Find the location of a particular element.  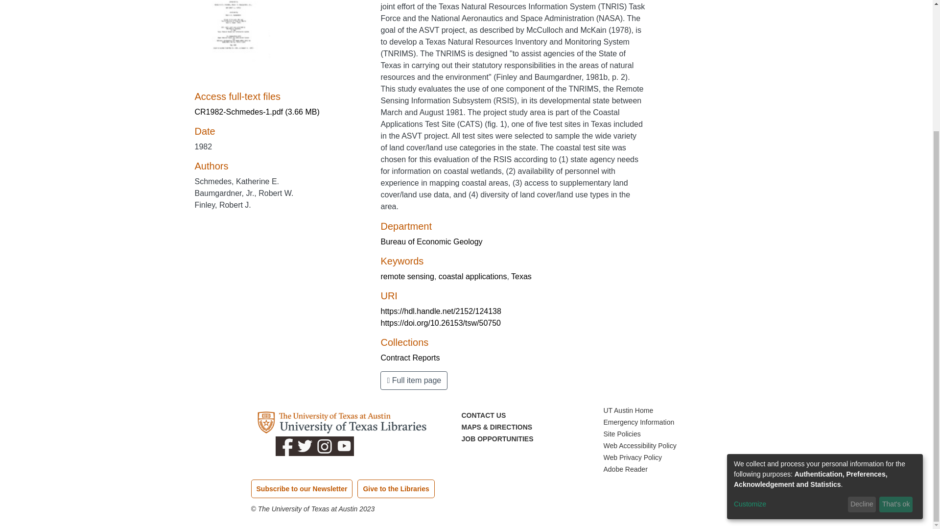

Contract Reports is located at coordinates (410, 358).